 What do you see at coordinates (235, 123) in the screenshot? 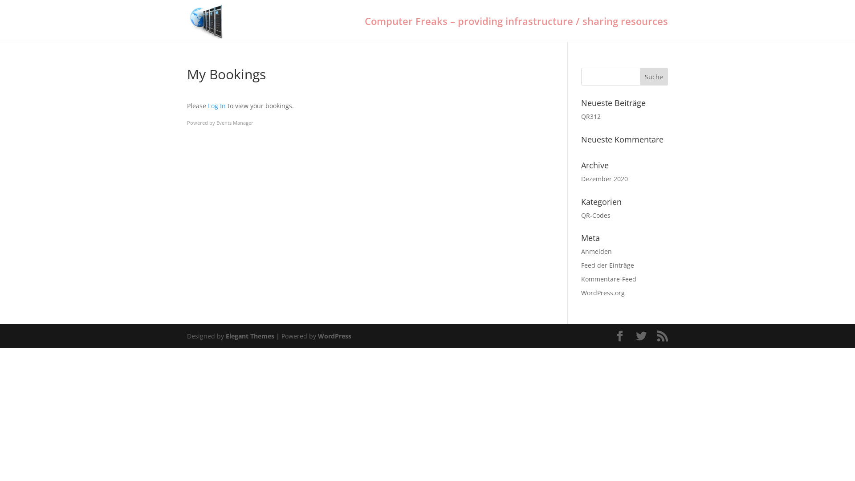
I see `Events Manager` at bounding box center [235, 123].